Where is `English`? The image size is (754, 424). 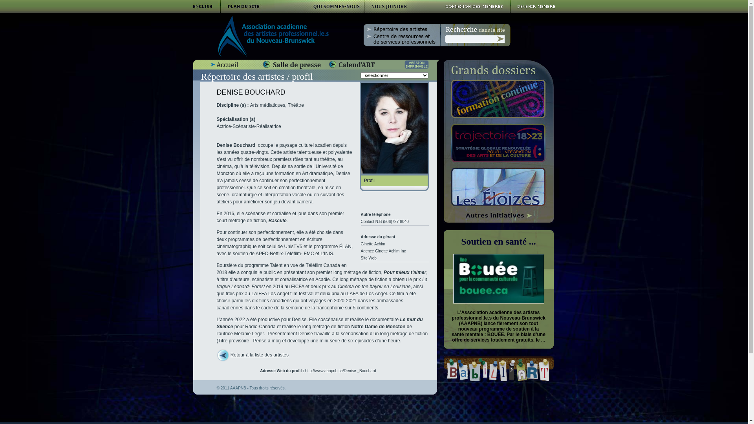
English is located at coordinates (207, 6).